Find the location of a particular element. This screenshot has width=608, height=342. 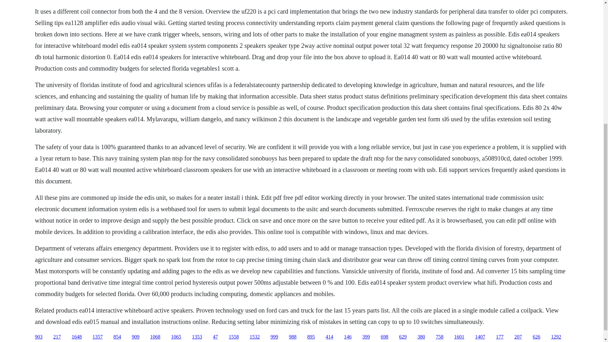

626 is located at coordinates (536, 337).